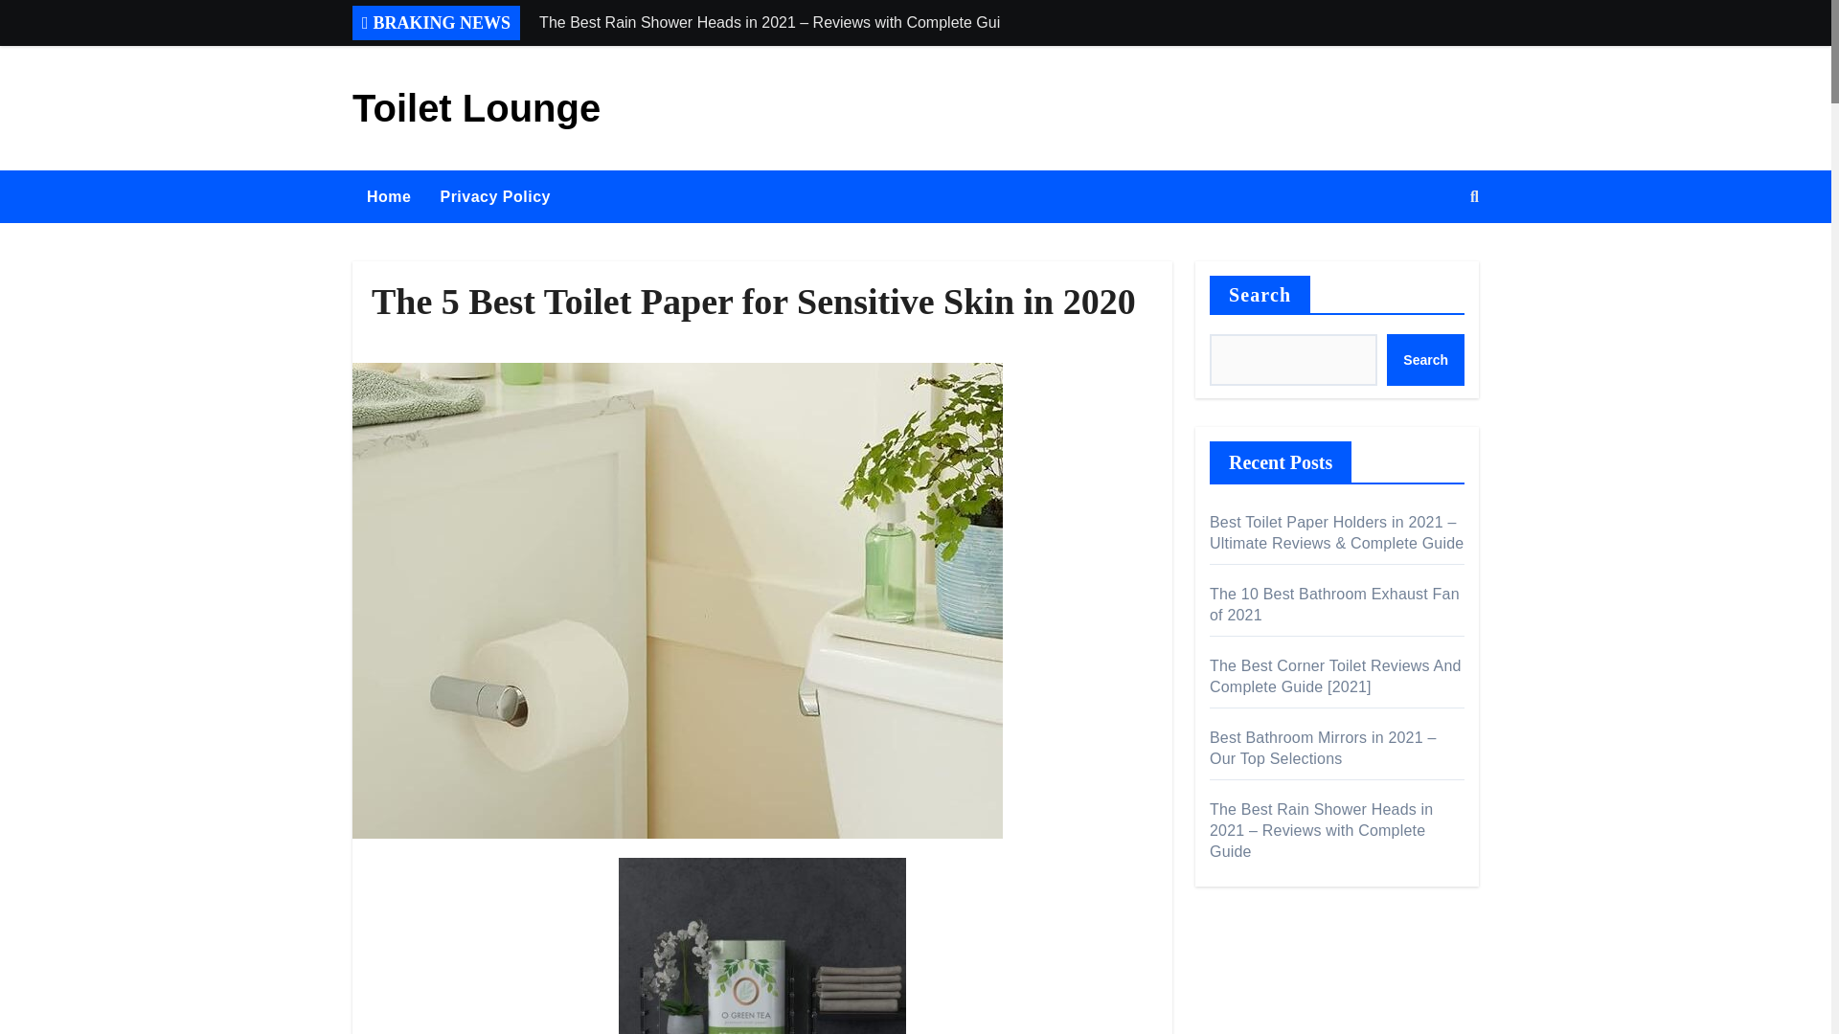 This screenshot has width=1839, height=1034. What do you see at coordinates (389, 197) in the screenshot?
I see `Home` at bounding box center [389, 197].